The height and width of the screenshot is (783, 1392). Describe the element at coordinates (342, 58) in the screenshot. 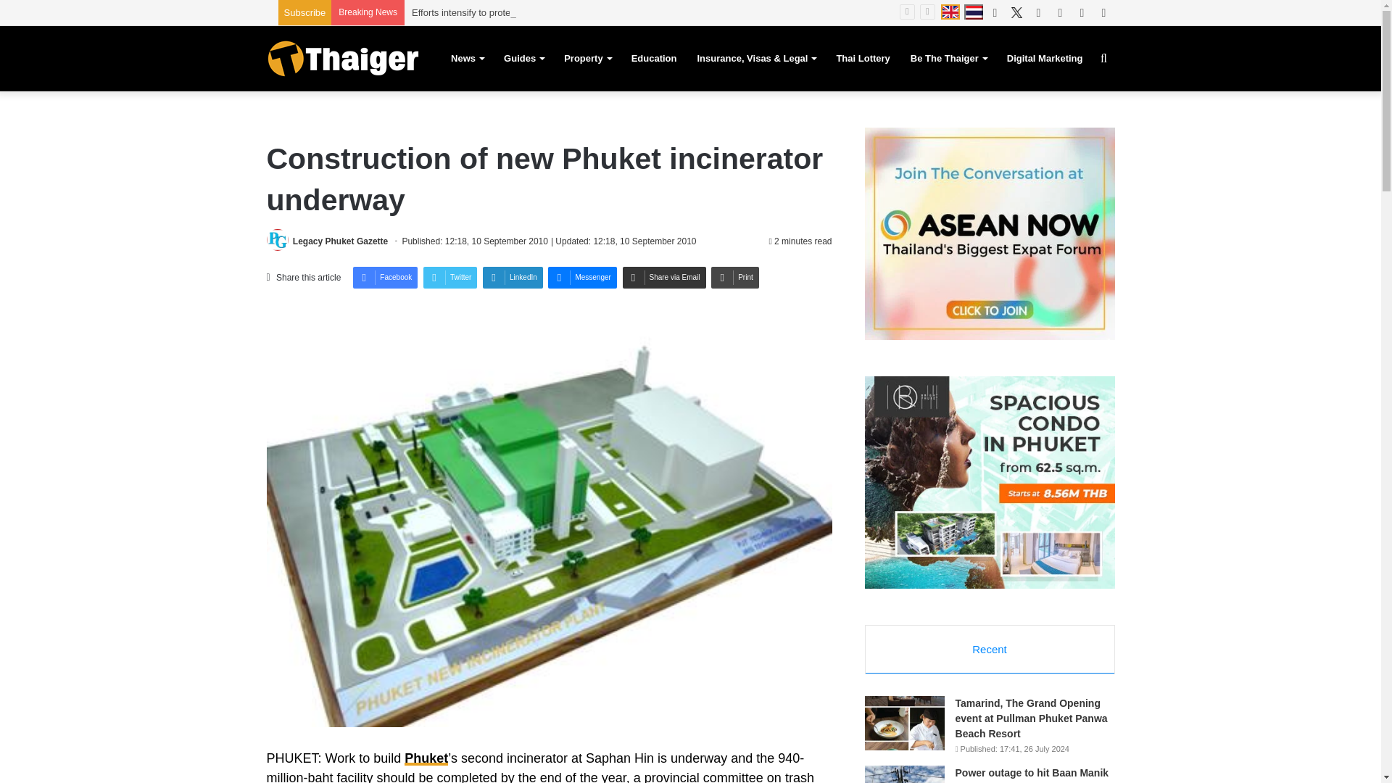

I see `Thaiger` at that location.